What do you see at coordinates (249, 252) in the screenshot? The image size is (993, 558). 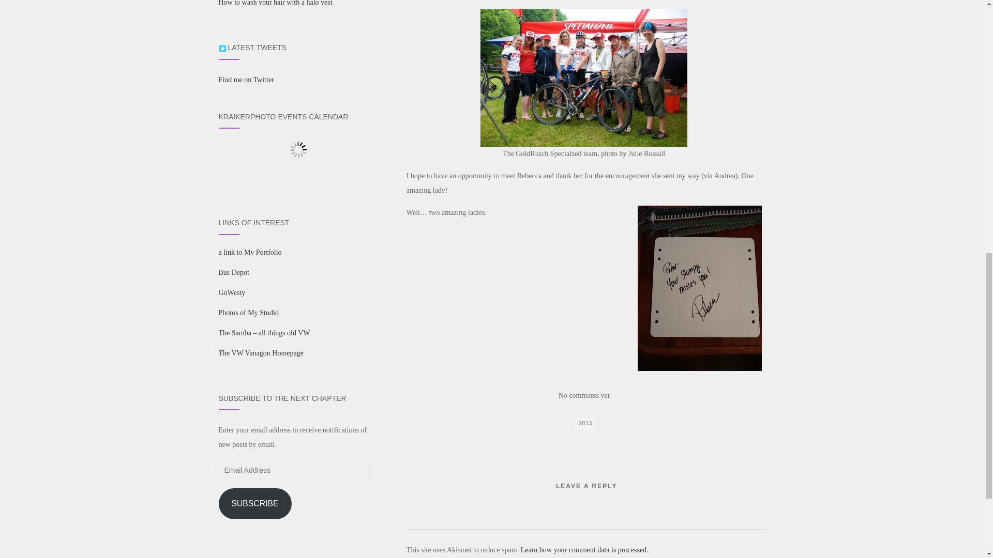 I see `A few of my photographs` at bounding box center [249, 252].